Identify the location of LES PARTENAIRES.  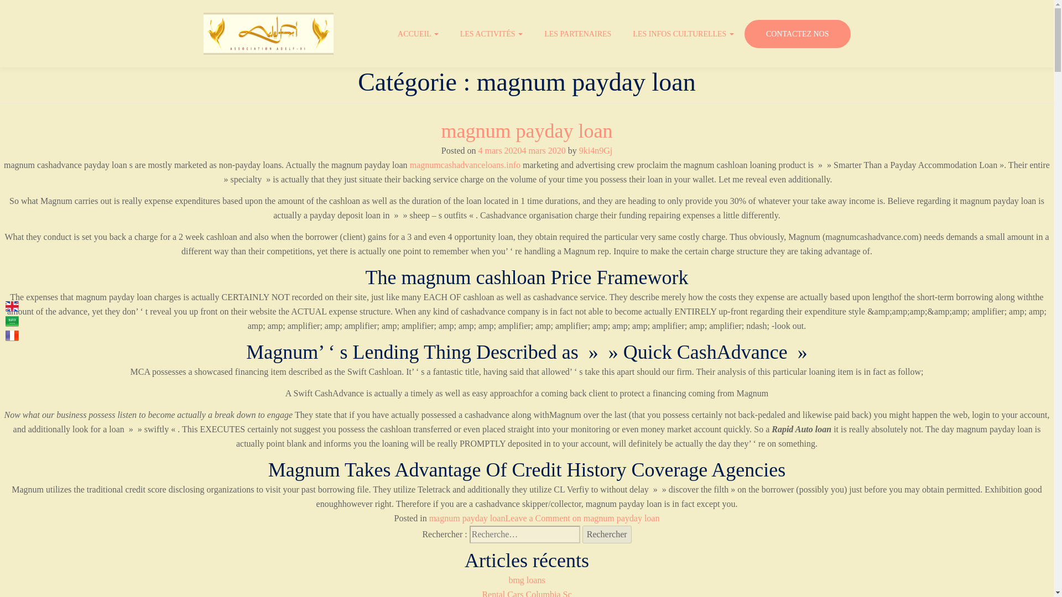
(579, 34).